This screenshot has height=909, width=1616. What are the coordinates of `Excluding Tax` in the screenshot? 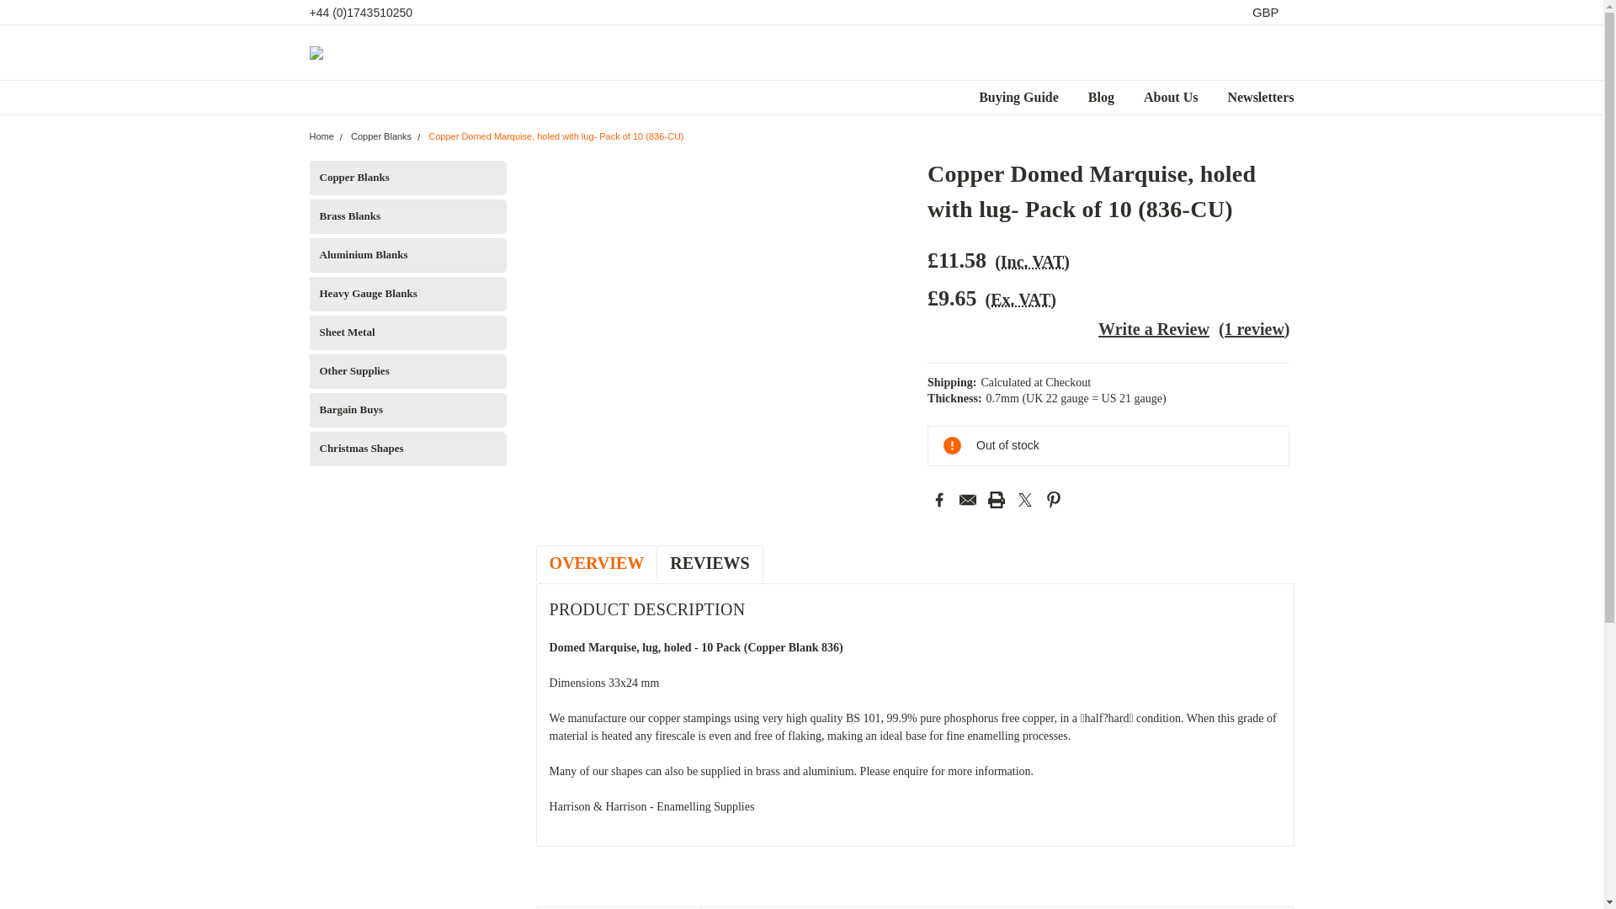 It's located at (1021, 299).